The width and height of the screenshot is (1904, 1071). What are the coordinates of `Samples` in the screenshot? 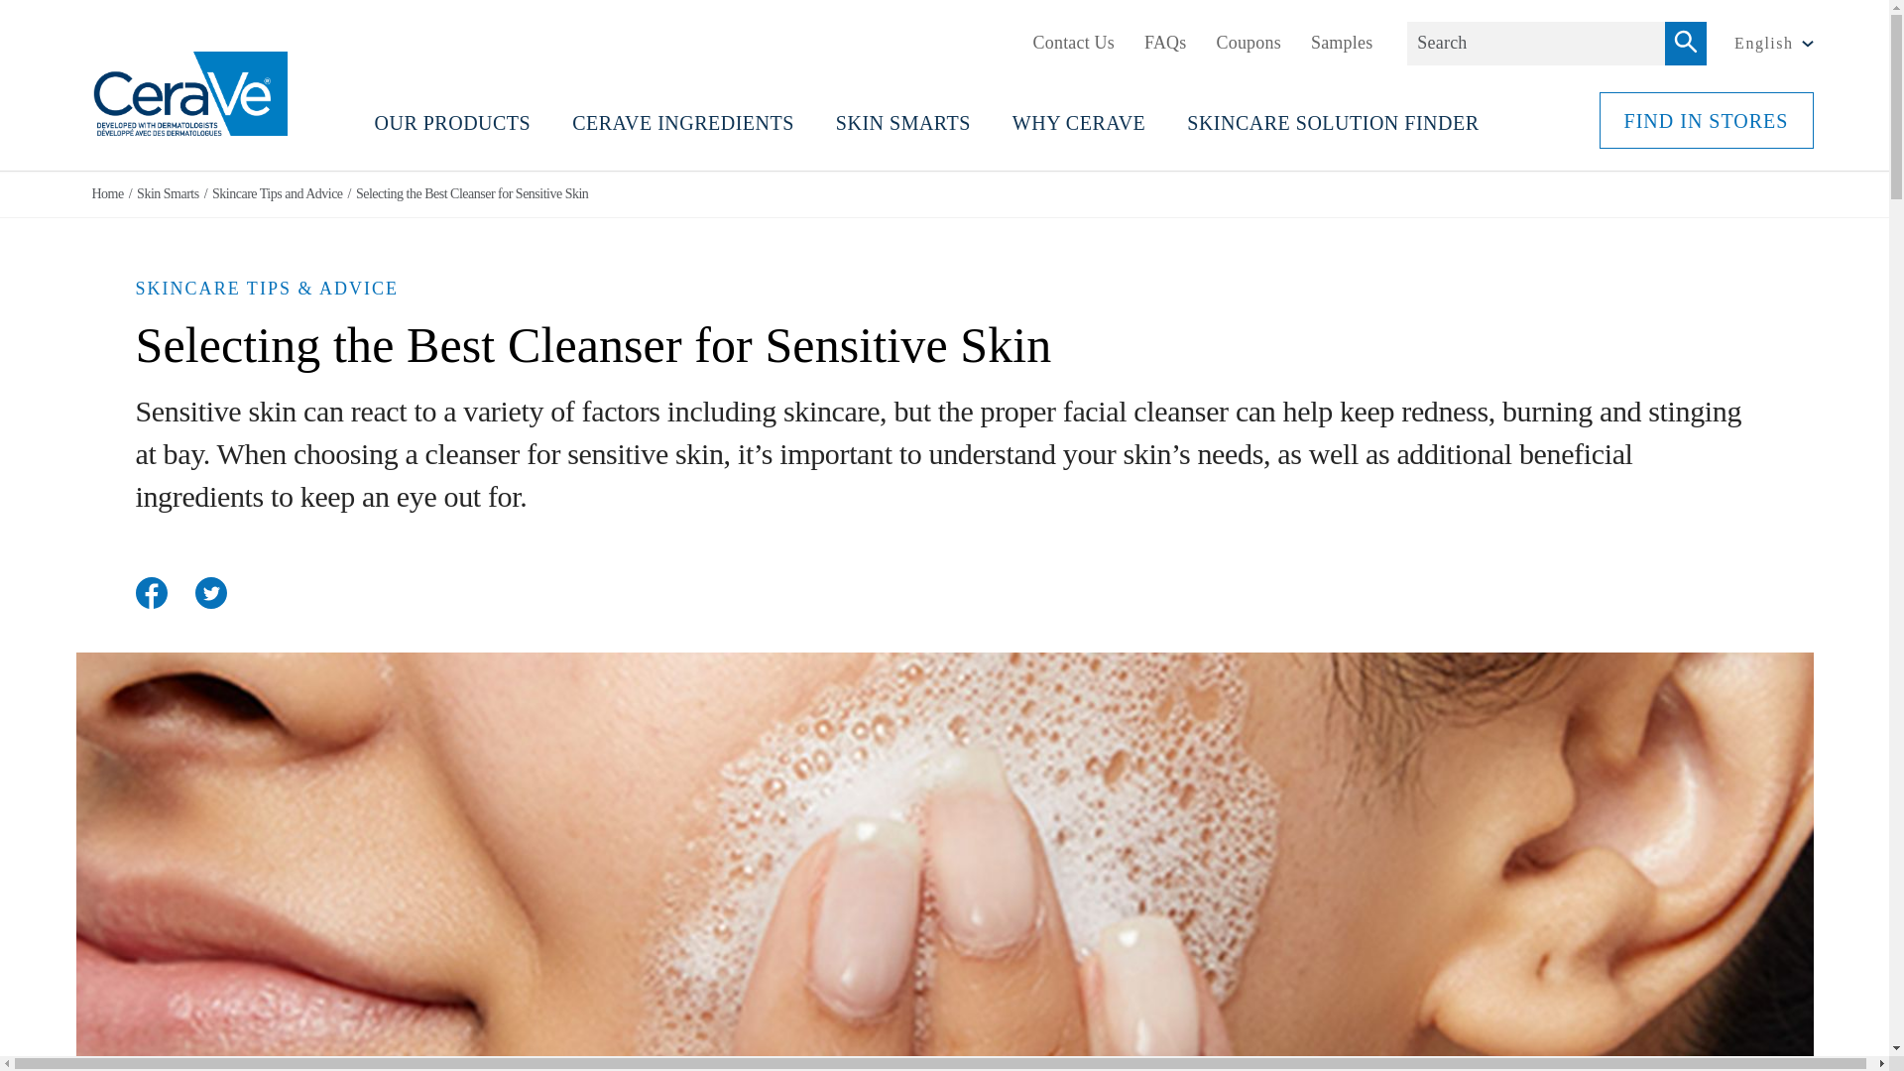 It's located at (1342, 42).